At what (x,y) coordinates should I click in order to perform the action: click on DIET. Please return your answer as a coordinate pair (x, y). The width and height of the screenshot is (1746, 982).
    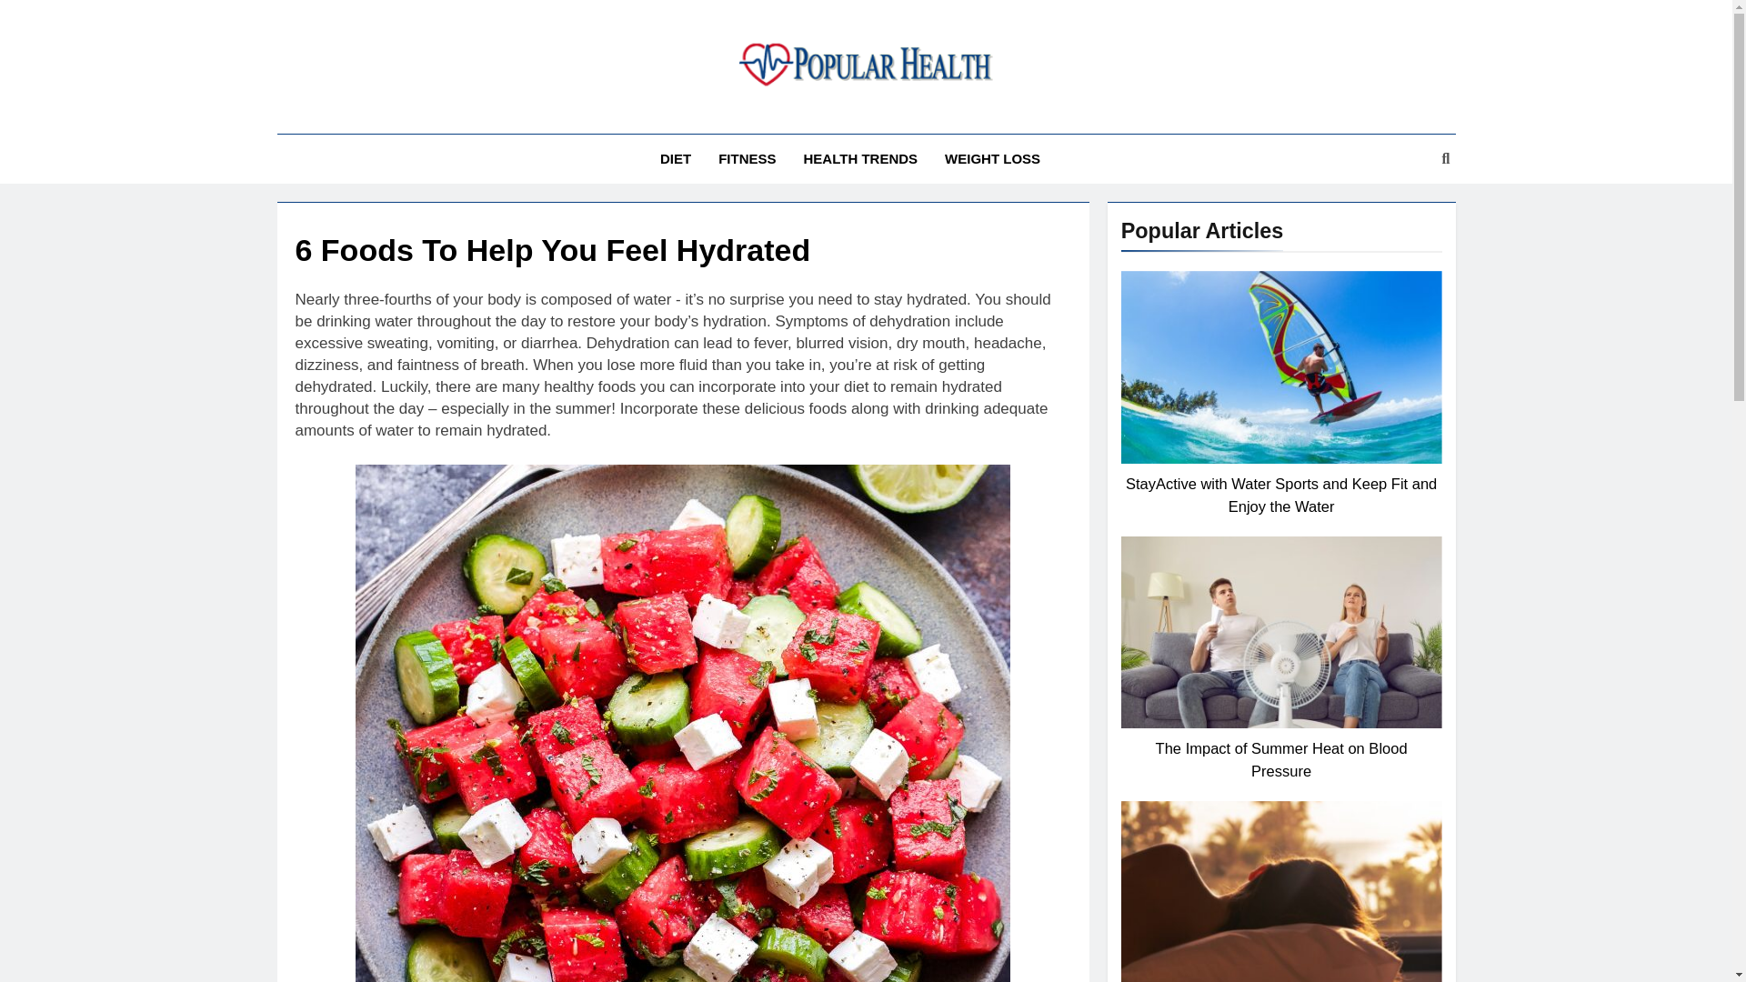
    Looking at the image, I should click on (675, 158).